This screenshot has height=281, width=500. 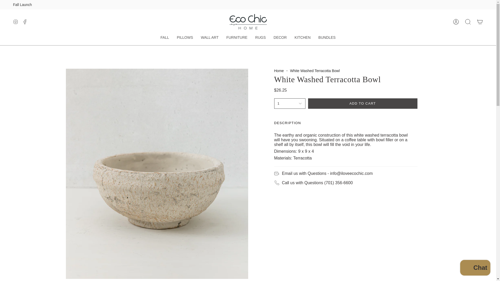 What do you see at coordinates (480, 21) in the screenshot?
I see `Cart` at bounding box center [480, 21].